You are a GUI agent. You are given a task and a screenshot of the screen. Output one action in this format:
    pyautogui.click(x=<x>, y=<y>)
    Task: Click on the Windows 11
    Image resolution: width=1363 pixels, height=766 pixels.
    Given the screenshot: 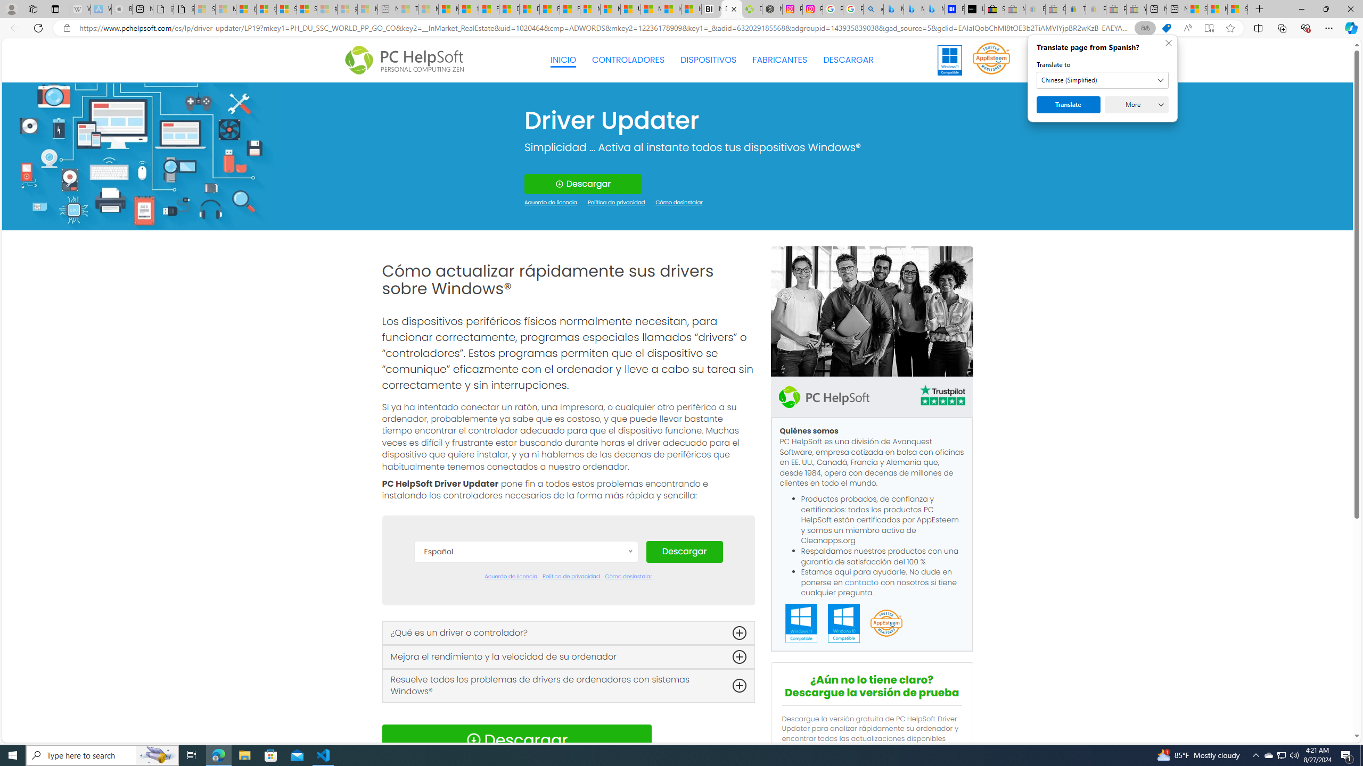 What is the action you would take?
    pyautogui.click(x=950, y=60)
    